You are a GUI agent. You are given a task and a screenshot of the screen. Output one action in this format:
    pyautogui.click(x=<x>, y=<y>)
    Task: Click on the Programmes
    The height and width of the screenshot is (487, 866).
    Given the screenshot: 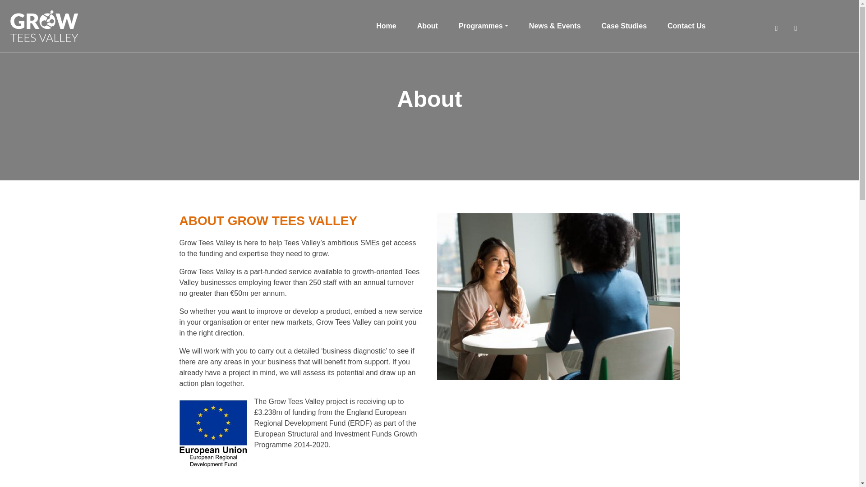 What is the action you would take?
    pyautogui.click(x=484, y=26)
    